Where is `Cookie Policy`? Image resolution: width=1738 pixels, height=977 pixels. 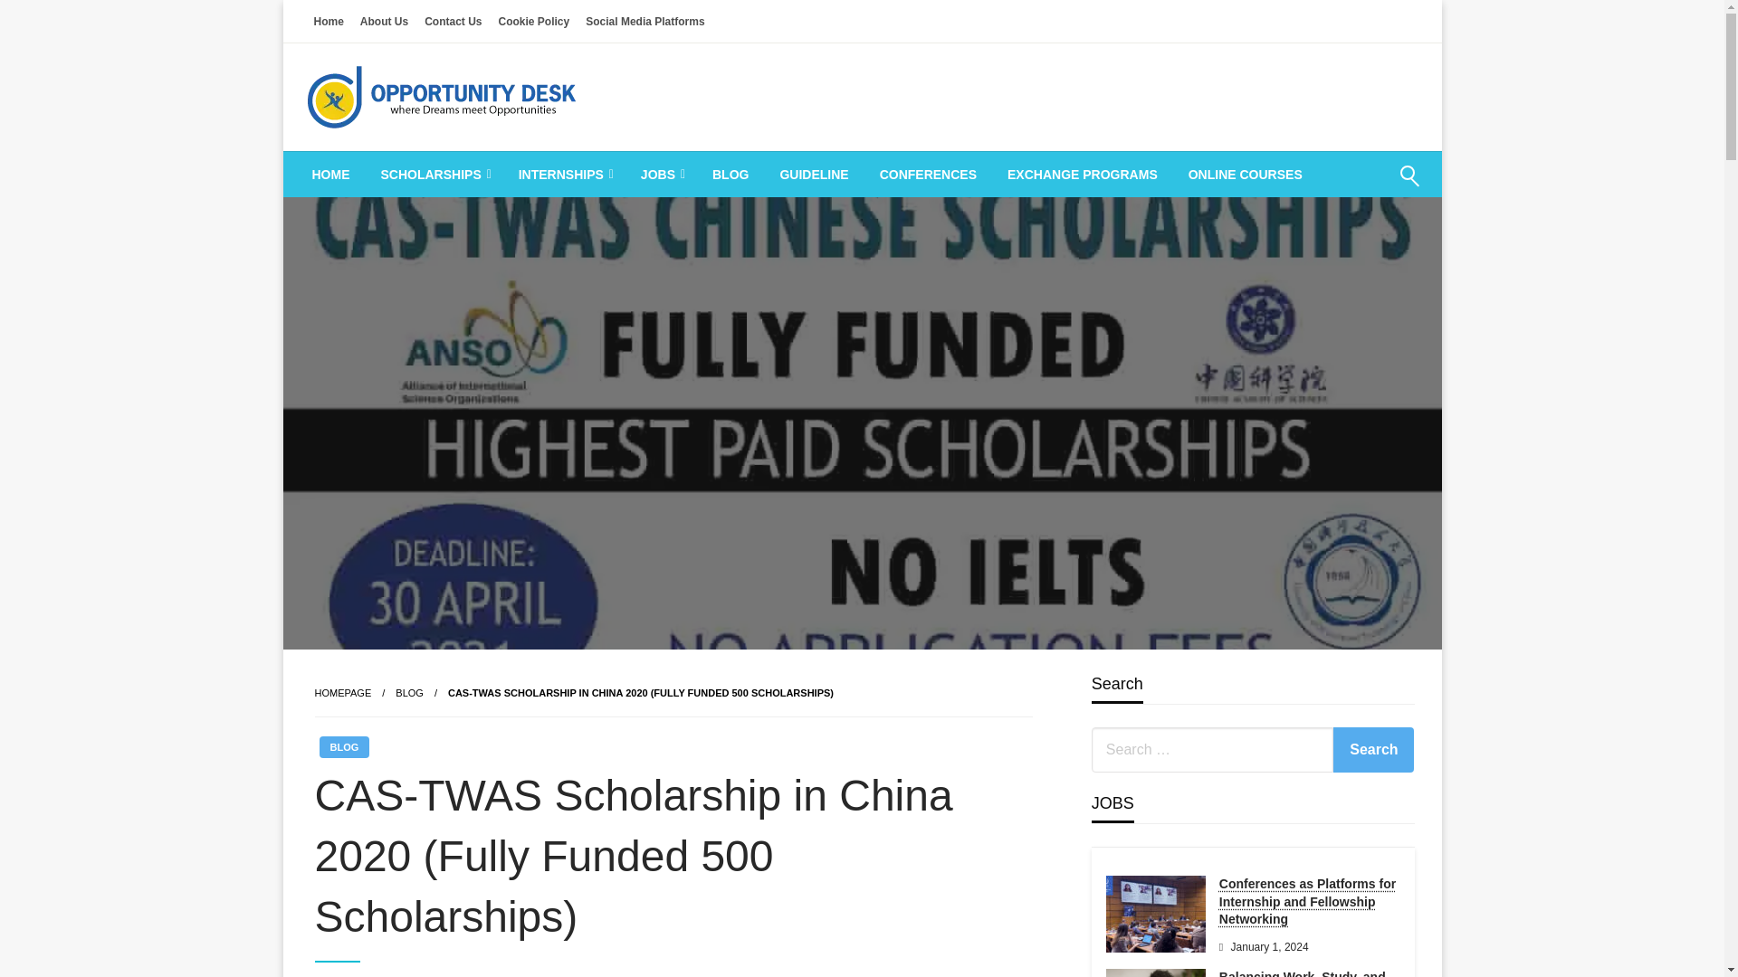
Cookie Policy is located at coordinates (534, 20).